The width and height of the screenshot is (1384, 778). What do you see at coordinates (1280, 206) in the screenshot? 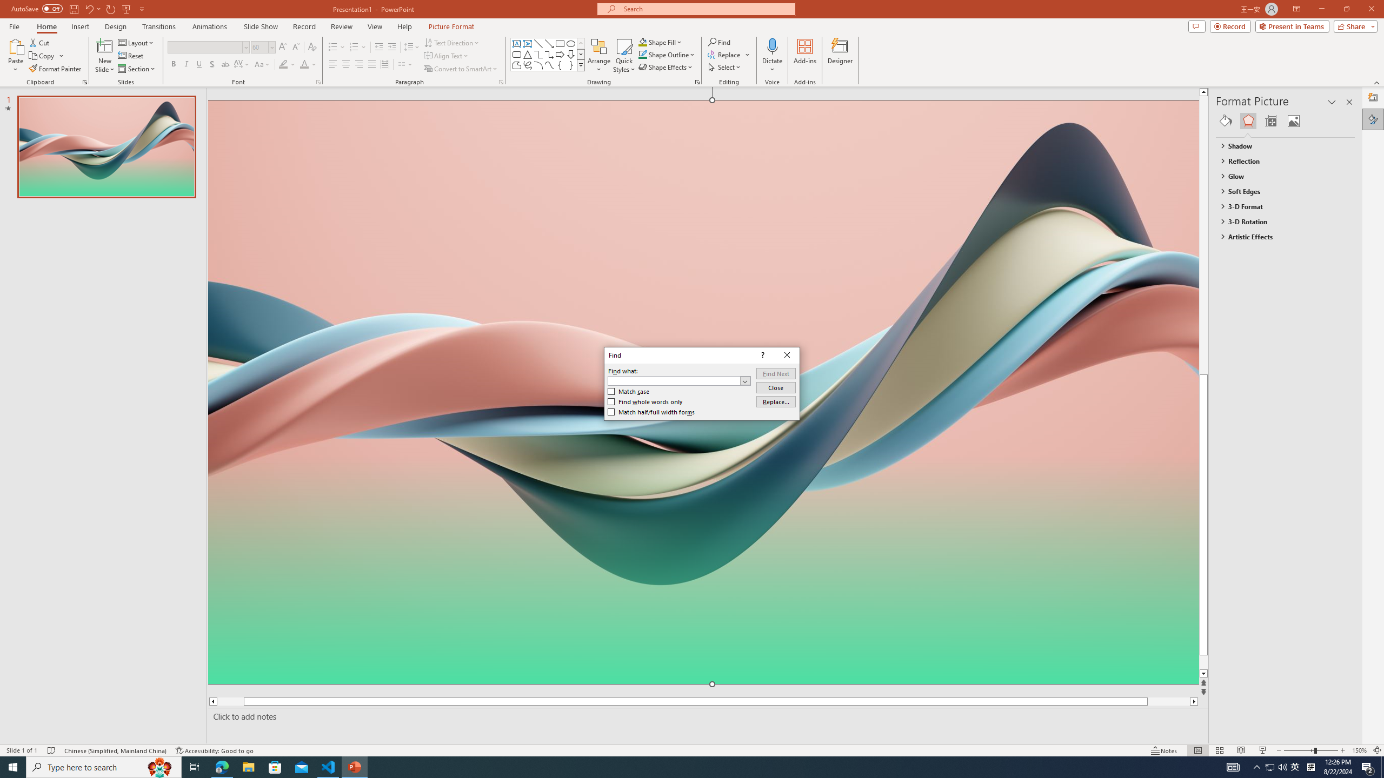
I see `3-D Format` at bounding box center [1280, 206].